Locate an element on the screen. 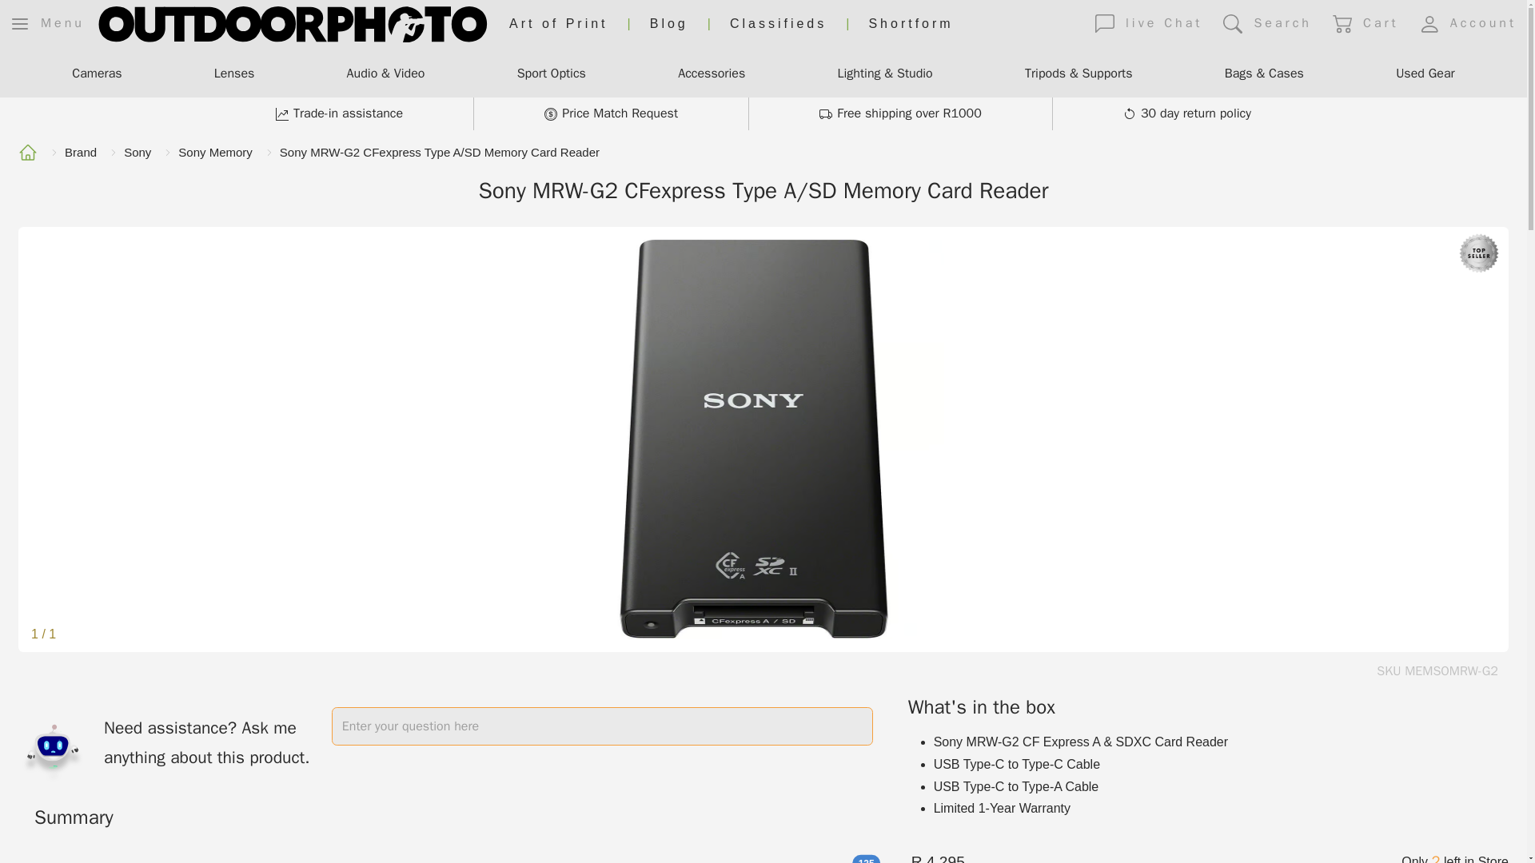 The height and width of the screenshot is (863, 1535). Sport Optics is located at coordinates (552, 74).